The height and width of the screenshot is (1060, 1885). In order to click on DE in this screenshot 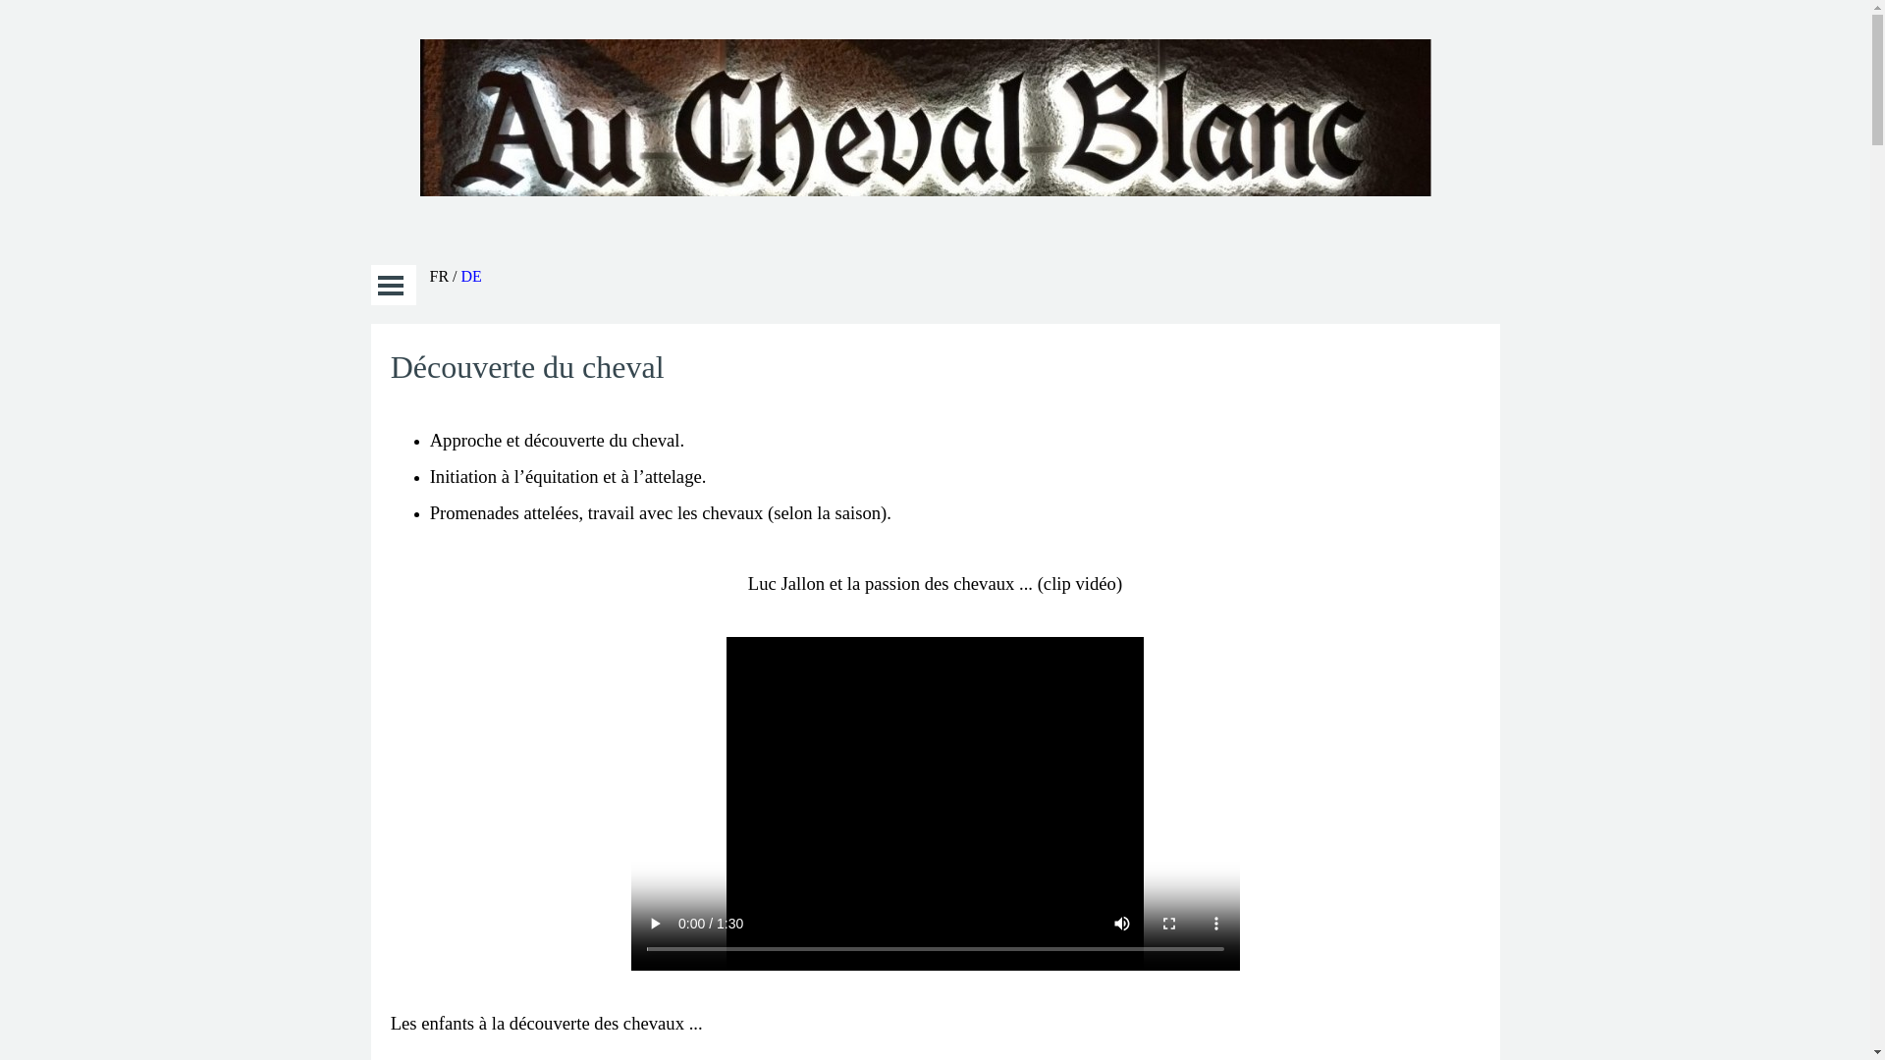, I will do `click(471, 277)`.